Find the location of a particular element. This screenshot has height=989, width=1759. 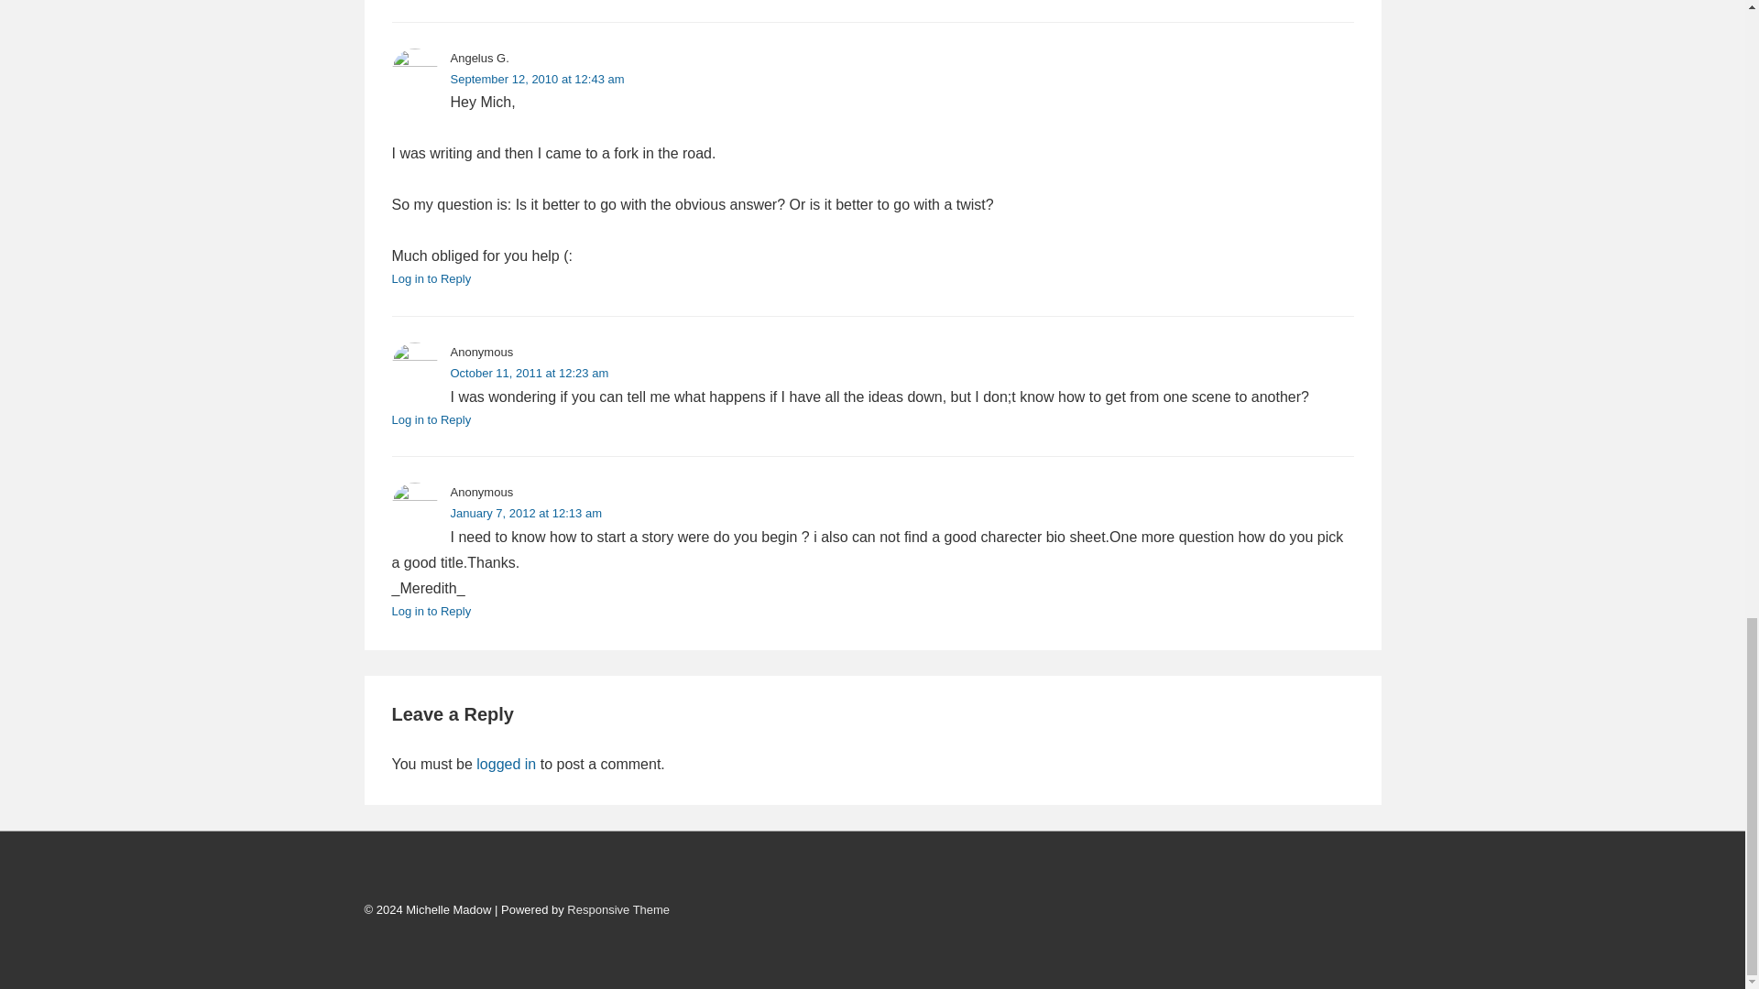

September 12, 2010 at 12:43 am is located at coordinates (537, 77).